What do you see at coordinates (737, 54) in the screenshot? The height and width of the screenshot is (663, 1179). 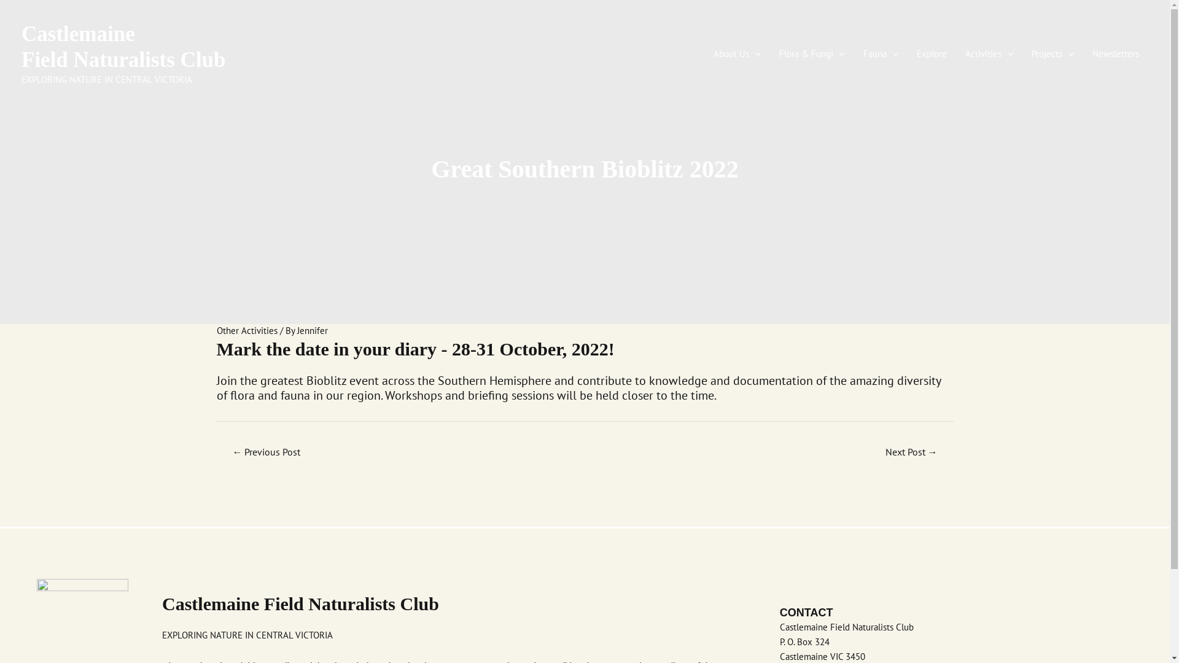 I see `About Us` at bounding box center [737, 54].